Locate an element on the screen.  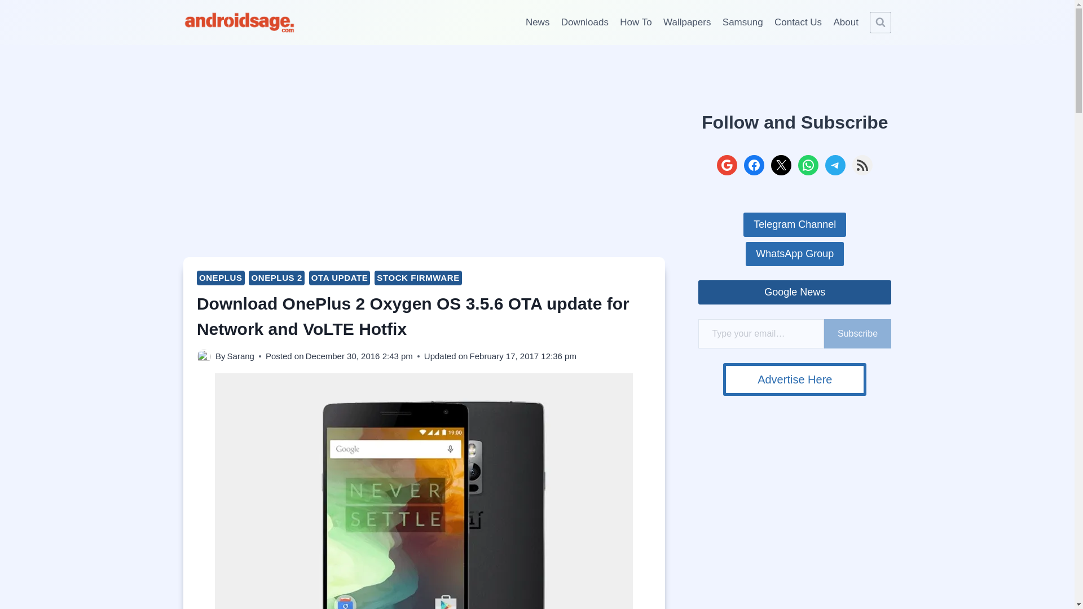
OTA UPDATE is located at coordinates (340, 277).